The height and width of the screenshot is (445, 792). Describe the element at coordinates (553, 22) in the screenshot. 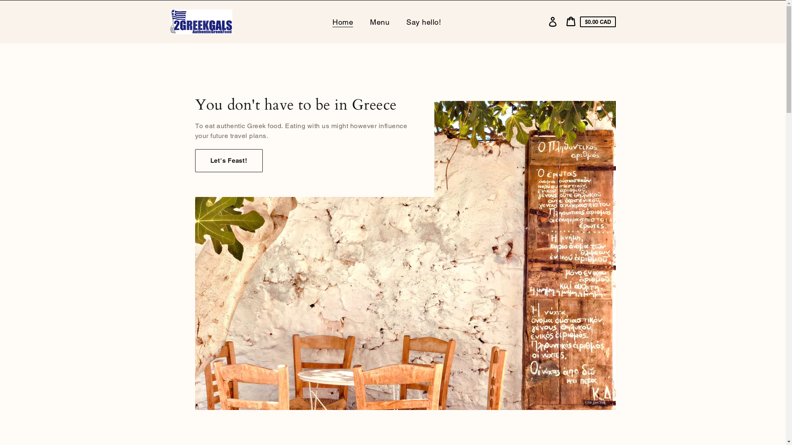

I see `Log in` at that location.